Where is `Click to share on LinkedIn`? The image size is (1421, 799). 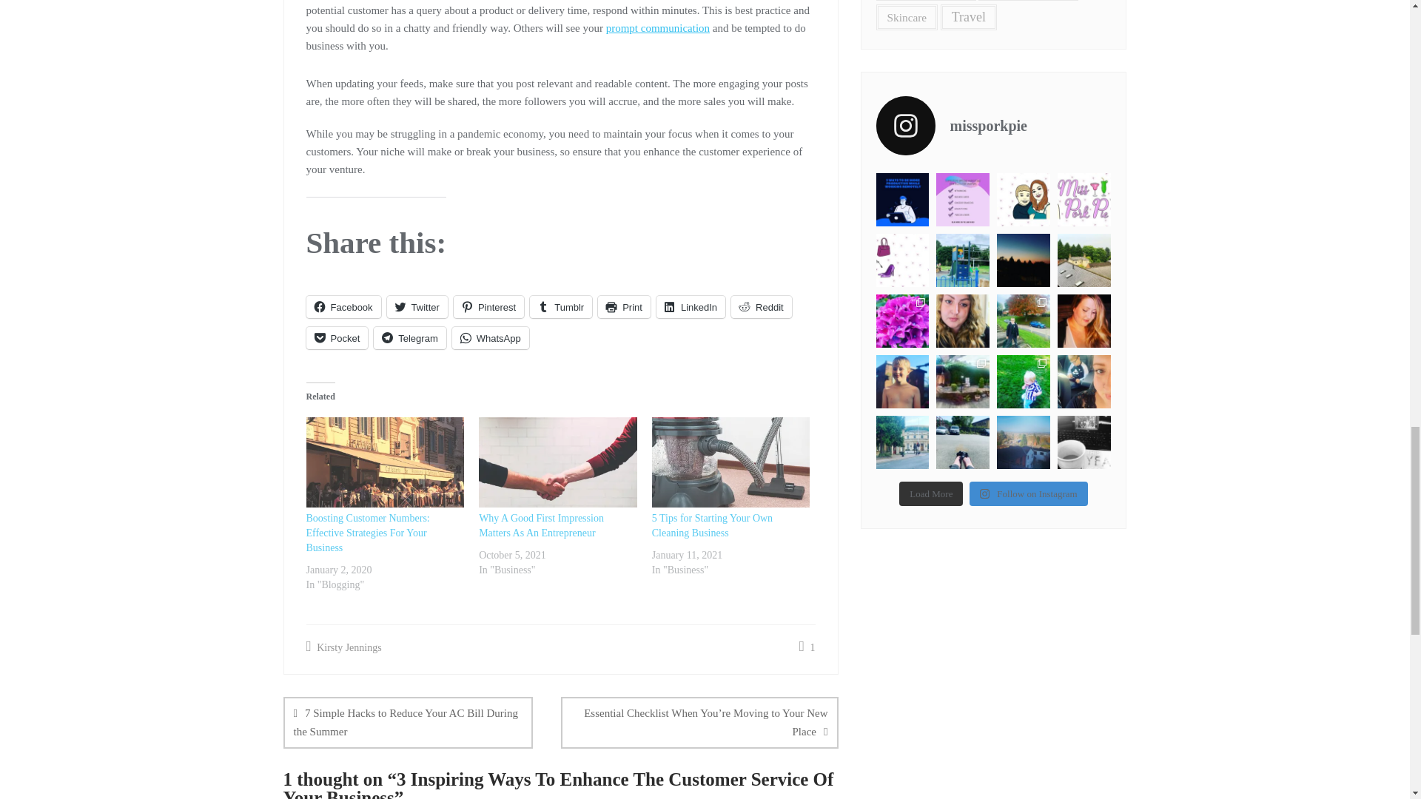
Click to share on LinkedIn is located at coordinates (691, 306).